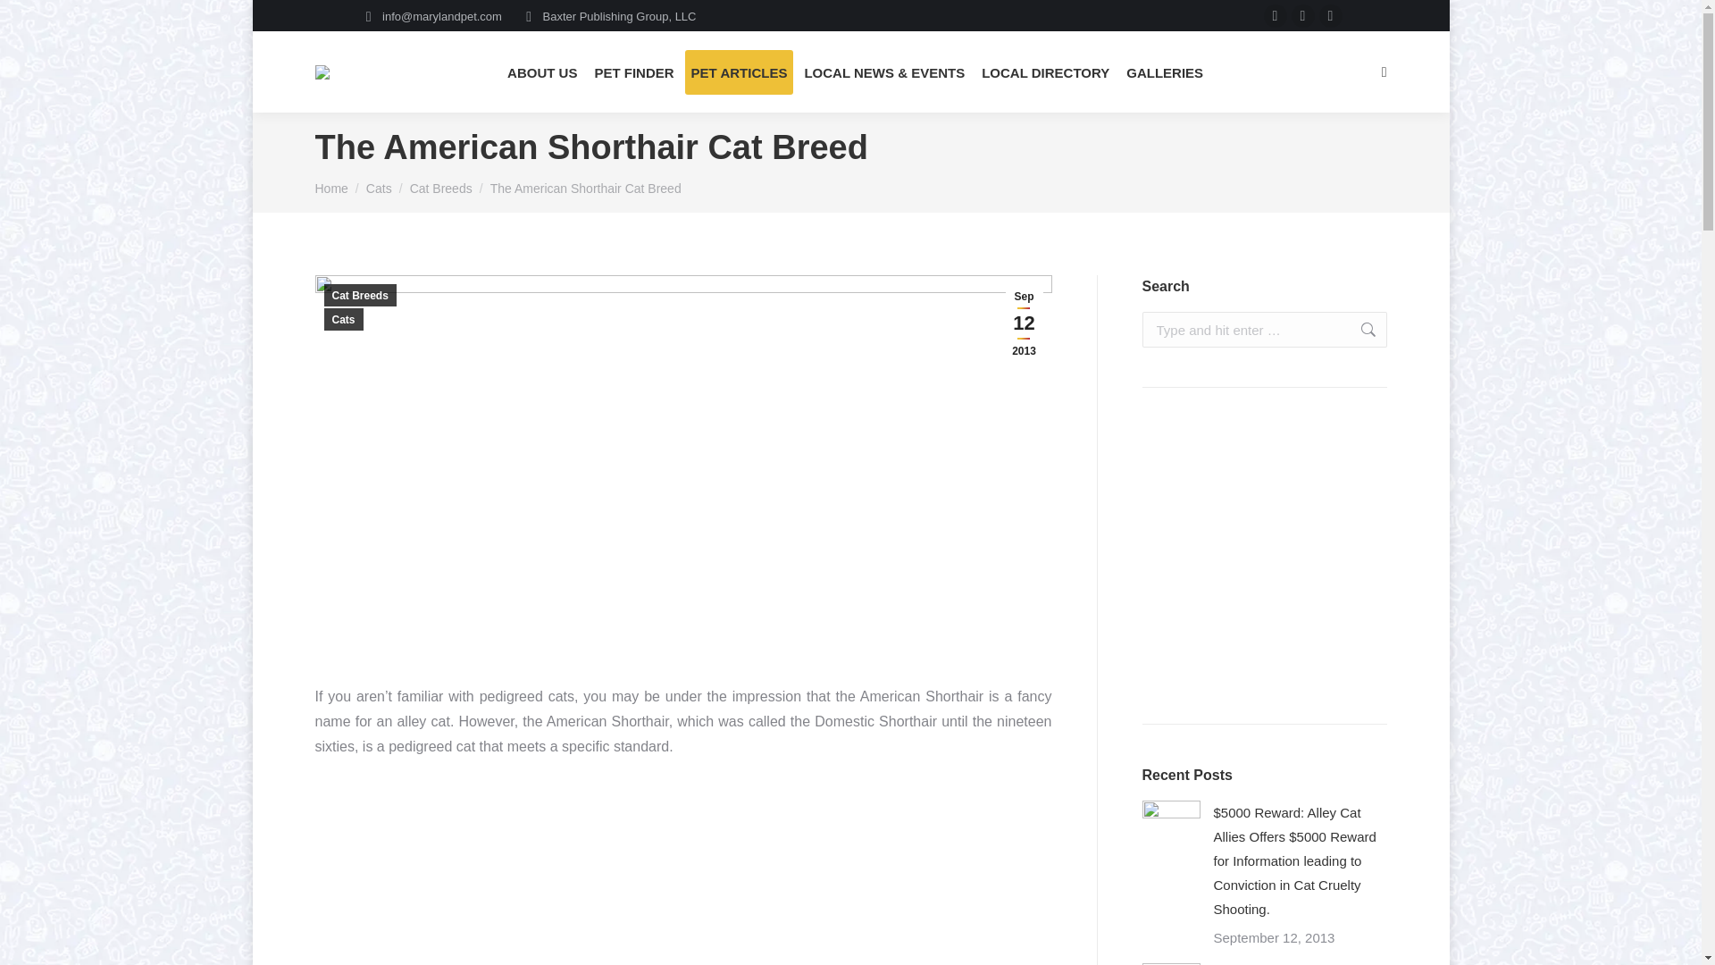 This screenshot has width=1715, height=965. What do you see at coordinates (1276, 16) in the screenshot?
I see `Facebook page opens in new window` at bounding box center [1276, 16].